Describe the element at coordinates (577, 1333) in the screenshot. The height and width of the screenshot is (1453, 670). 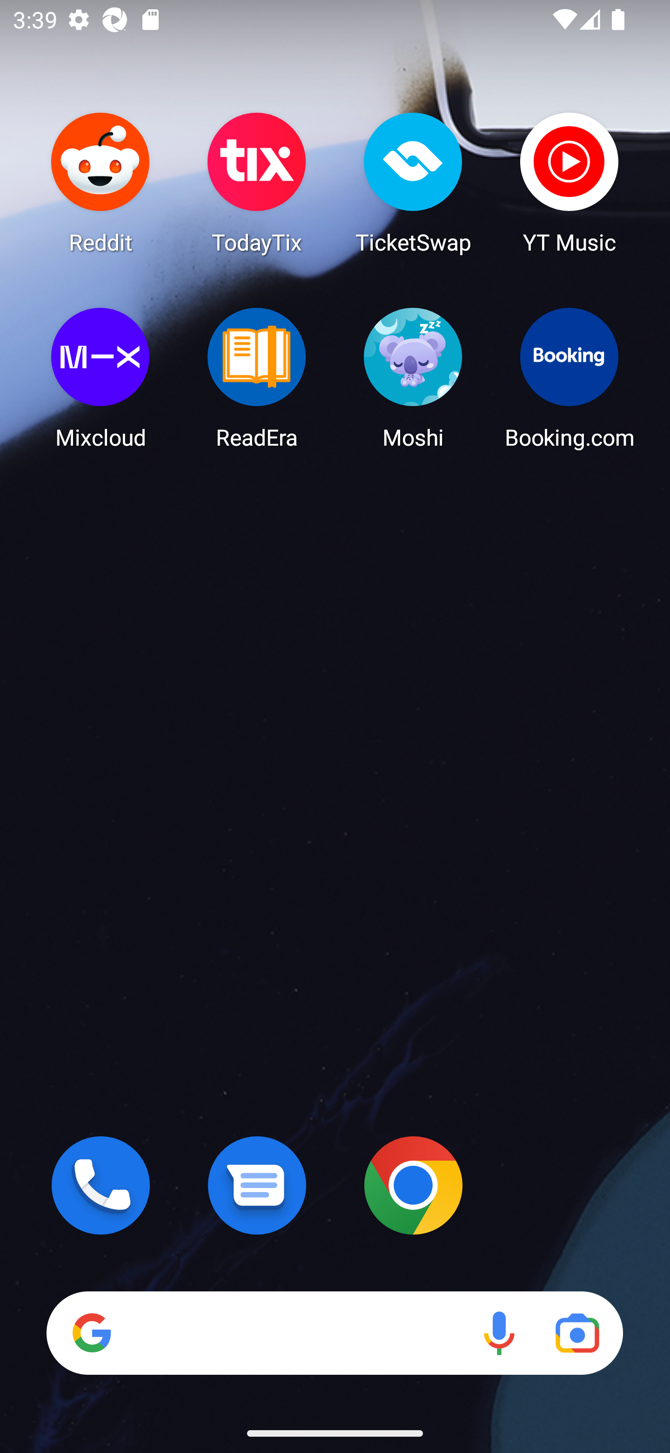
I see `Google Lens` at that location.